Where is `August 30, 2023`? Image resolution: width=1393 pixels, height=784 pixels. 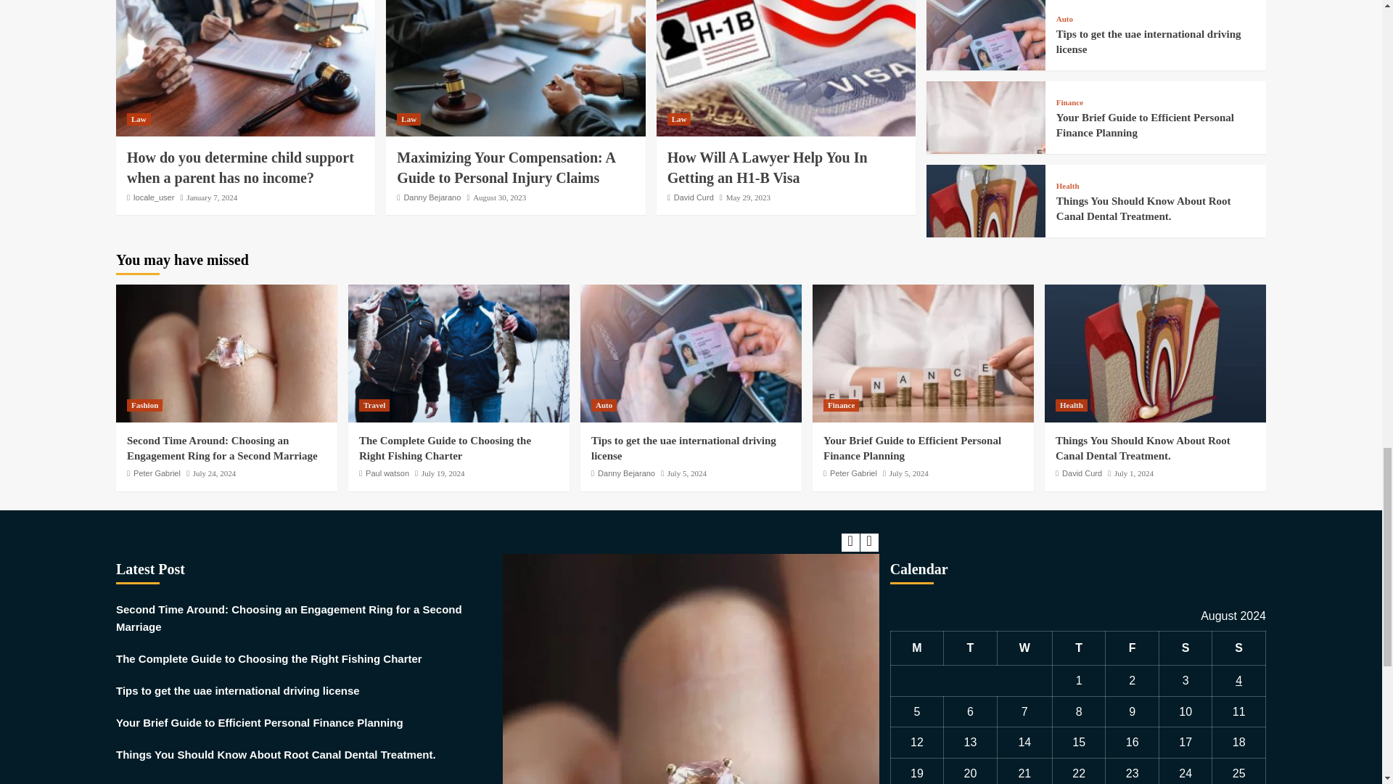 August 30, 2023 is located at coordinates (499, 197).